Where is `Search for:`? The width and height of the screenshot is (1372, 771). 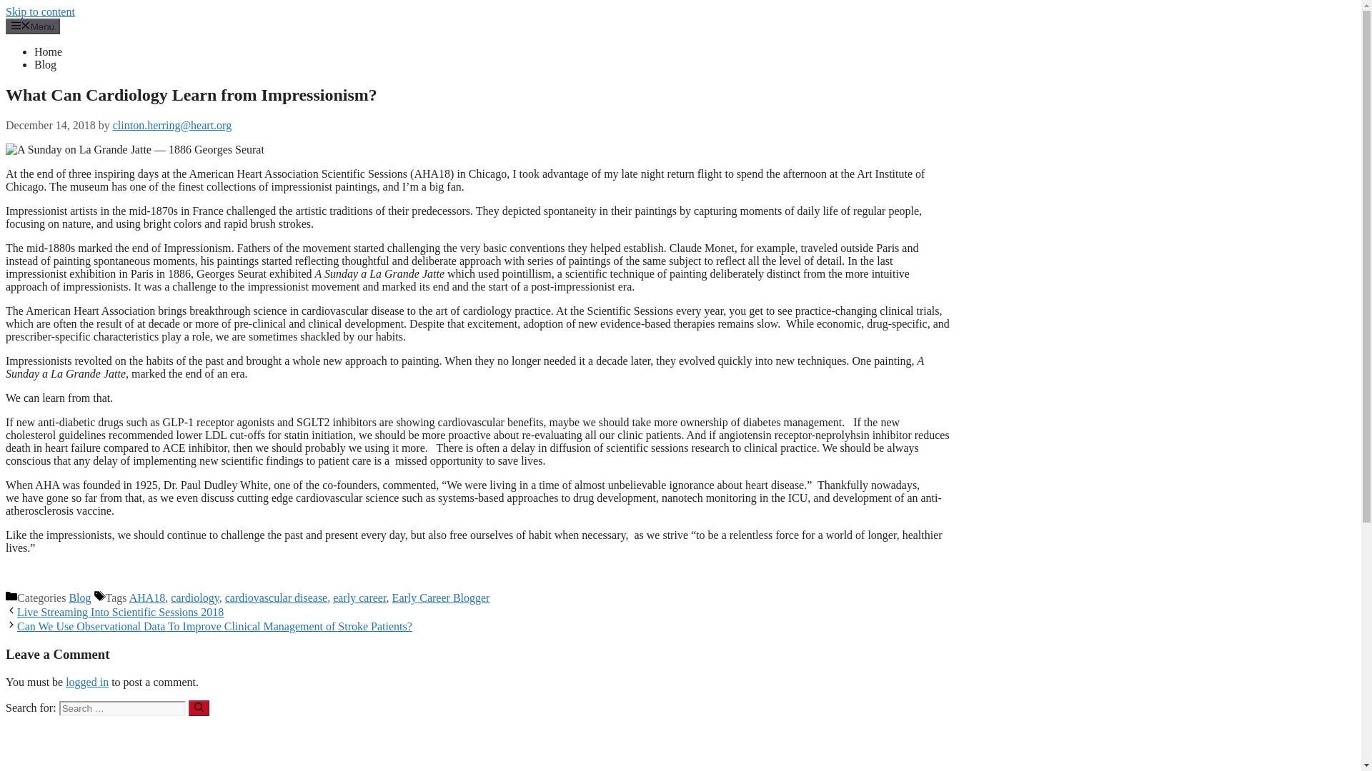
Search for: is located at coordinates (121, 708).